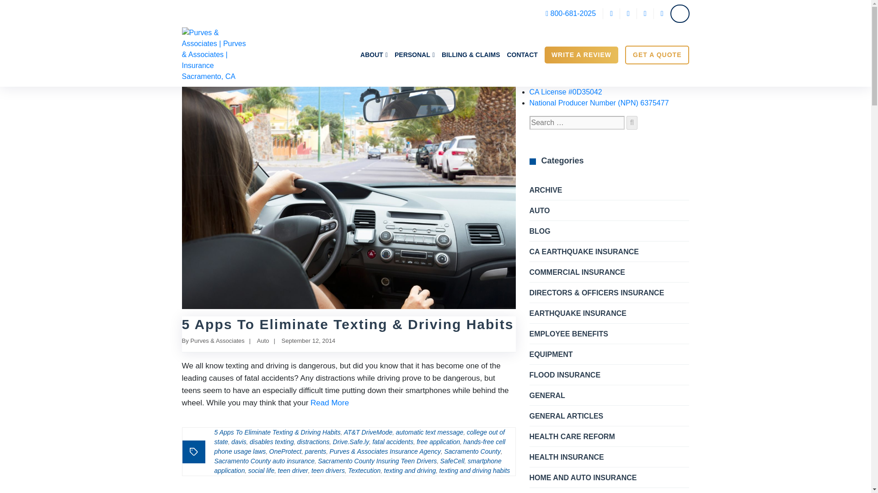  Describe the element at coordinates (263, 341) in the screenshot. I see `Auto` at that location.